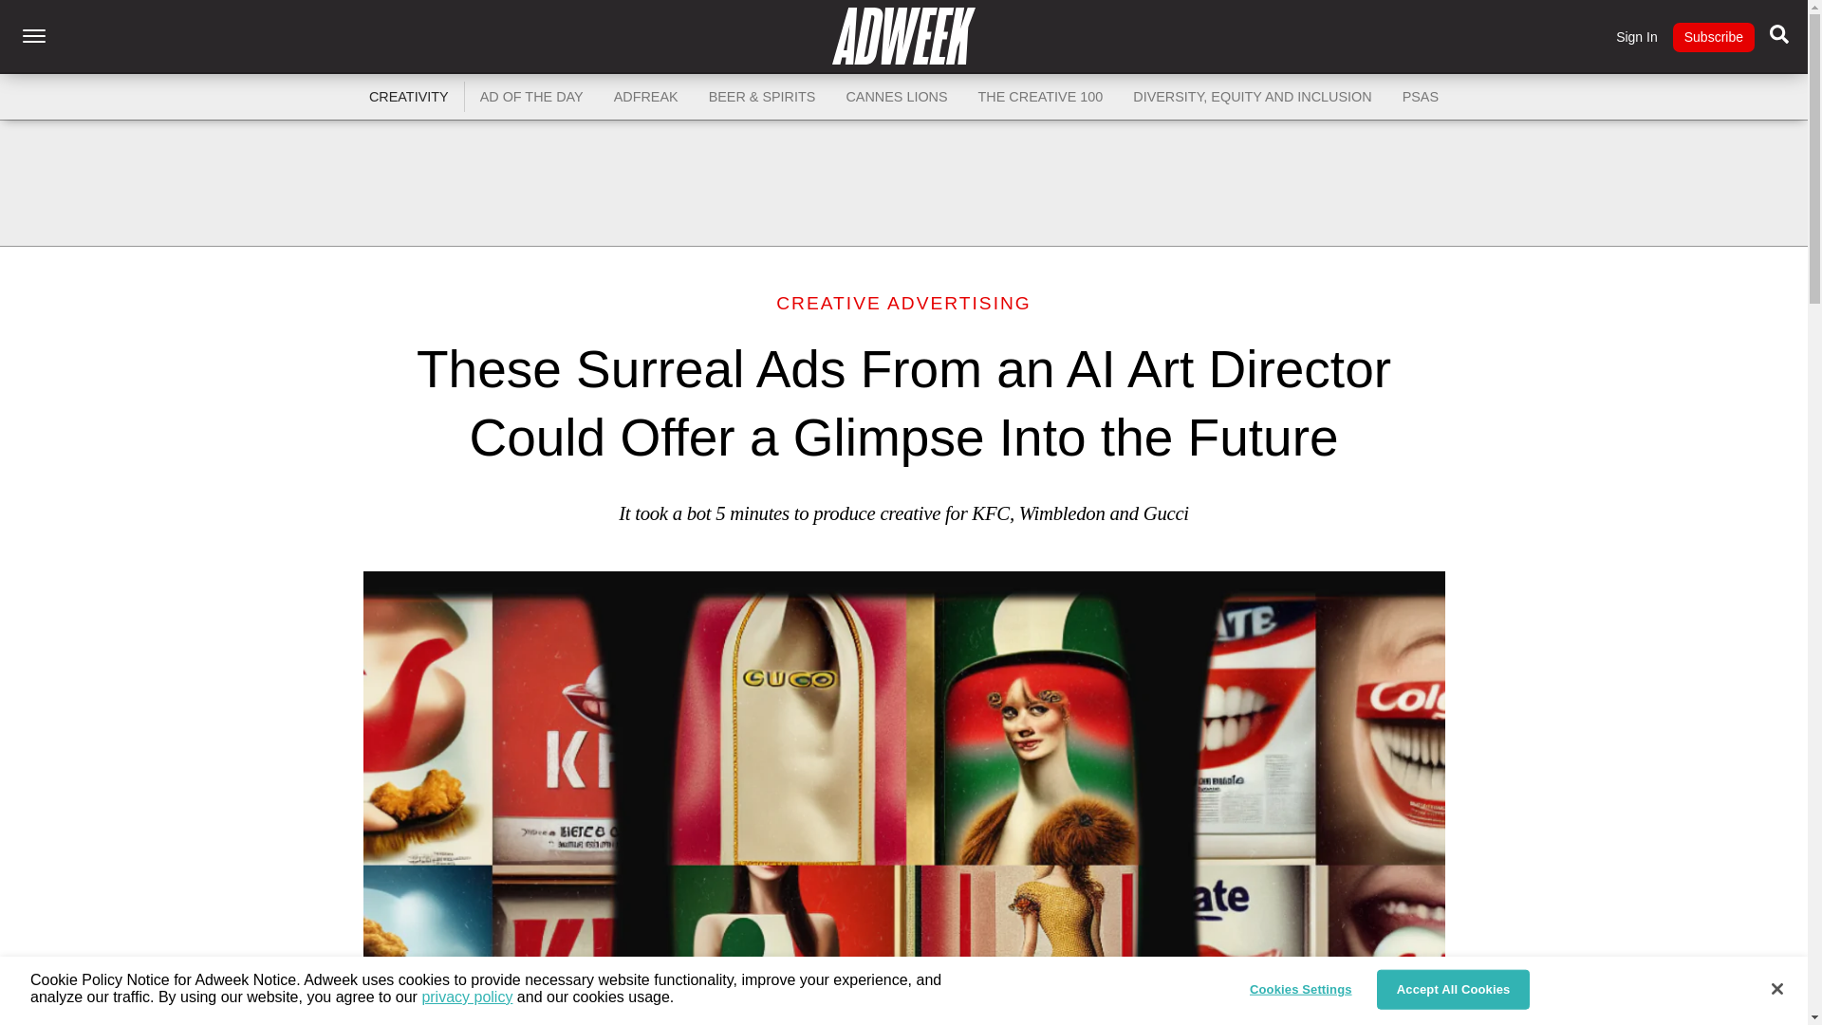  What do you see at coordinates (531, 97) in the screenshot?
I see `AD OF THE DAY` at bounding box center [531, 97].